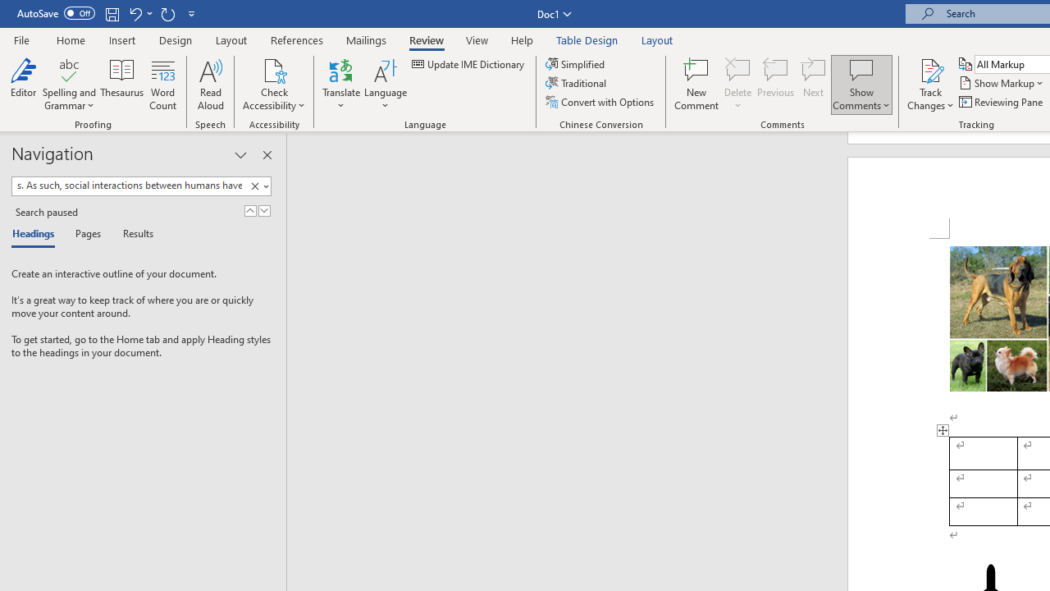 Image resolution: width=1050 pixels, height=591 pixels. What do you see at coordinates (600, 102) in the screenshot?
I see `Convert with Options...` at bounding box center [600, 102].